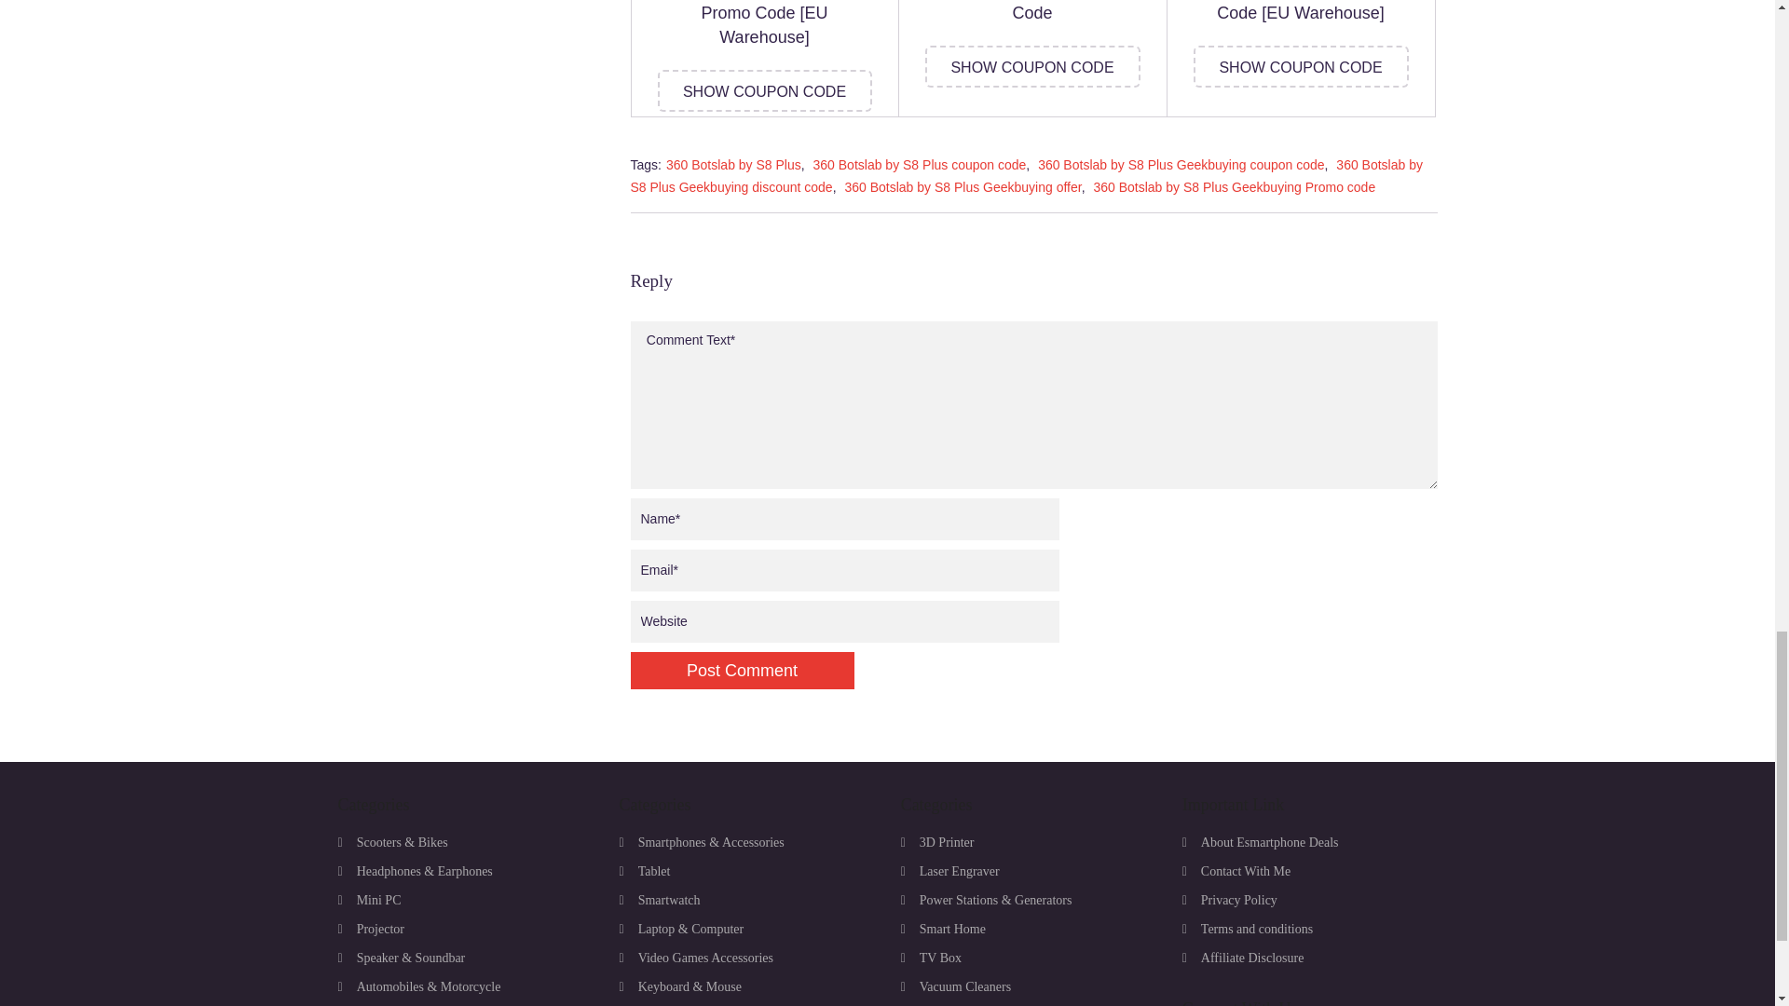  Describe the element at coordinates (741, 670) in the screenshot. I see `Post Comment` at that location.